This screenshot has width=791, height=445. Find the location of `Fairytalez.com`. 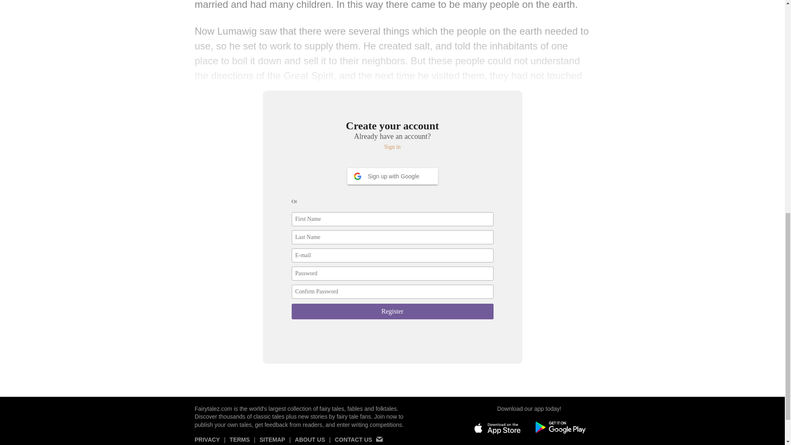

Fairytalez.com is located at coordinates (213, 409).